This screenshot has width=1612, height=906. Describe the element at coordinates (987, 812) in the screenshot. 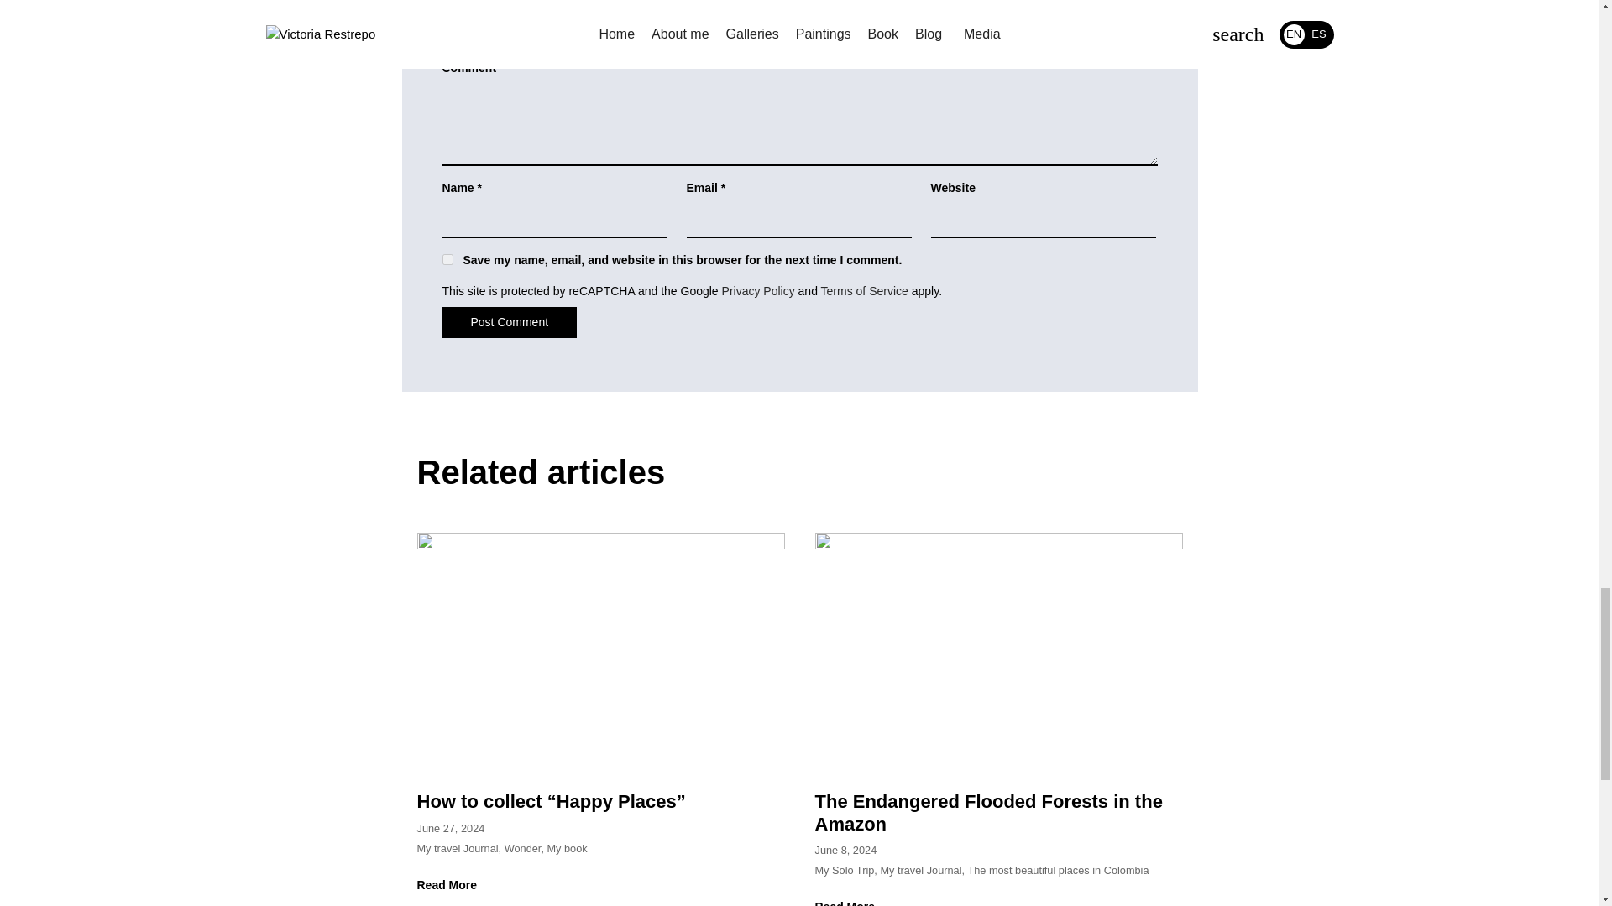

I see `The Endangered Flooded Forests in the Amazon` at that location.